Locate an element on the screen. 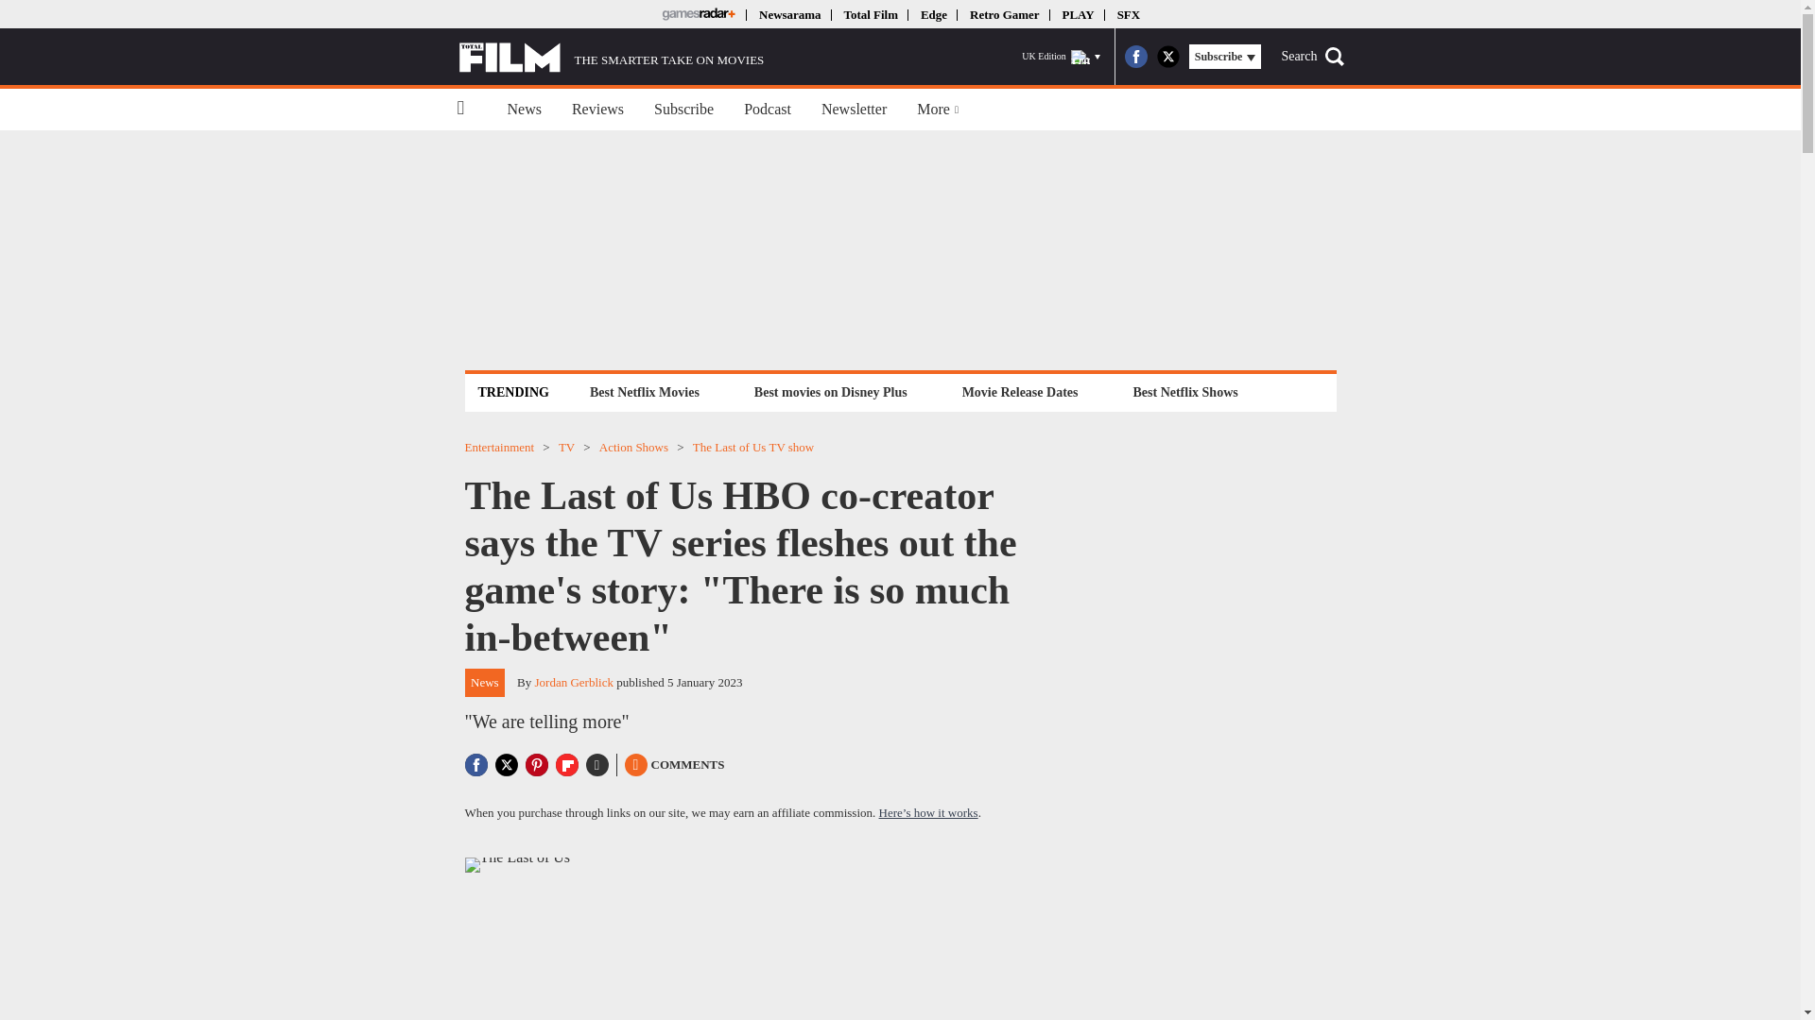 The width and height of the screenshot is (1815, 1020). News is located at coordinates (524, 110).